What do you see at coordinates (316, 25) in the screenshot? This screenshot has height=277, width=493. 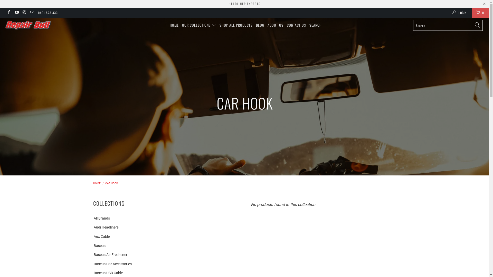 I see `SEARCH` at bounding box center [316, 25].